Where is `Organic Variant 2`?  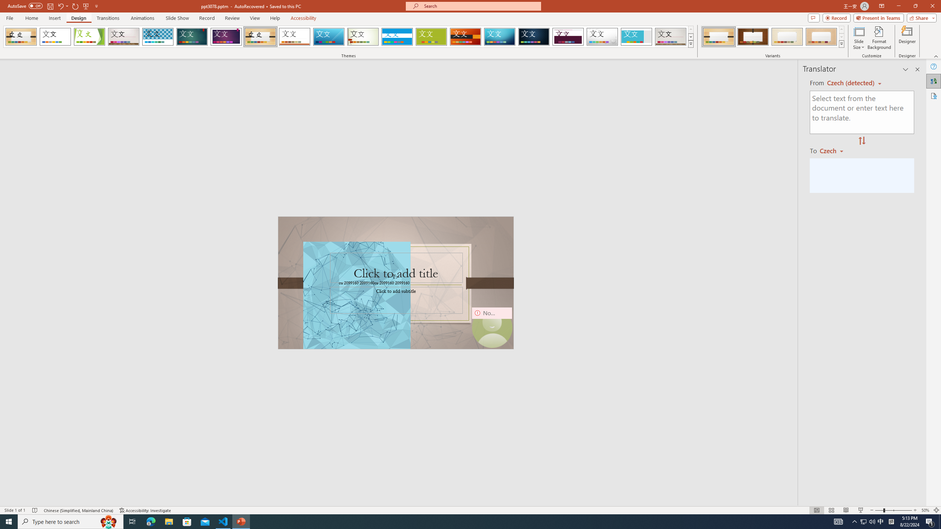
Organic Variant 2 is located at coordinates (753, 37).